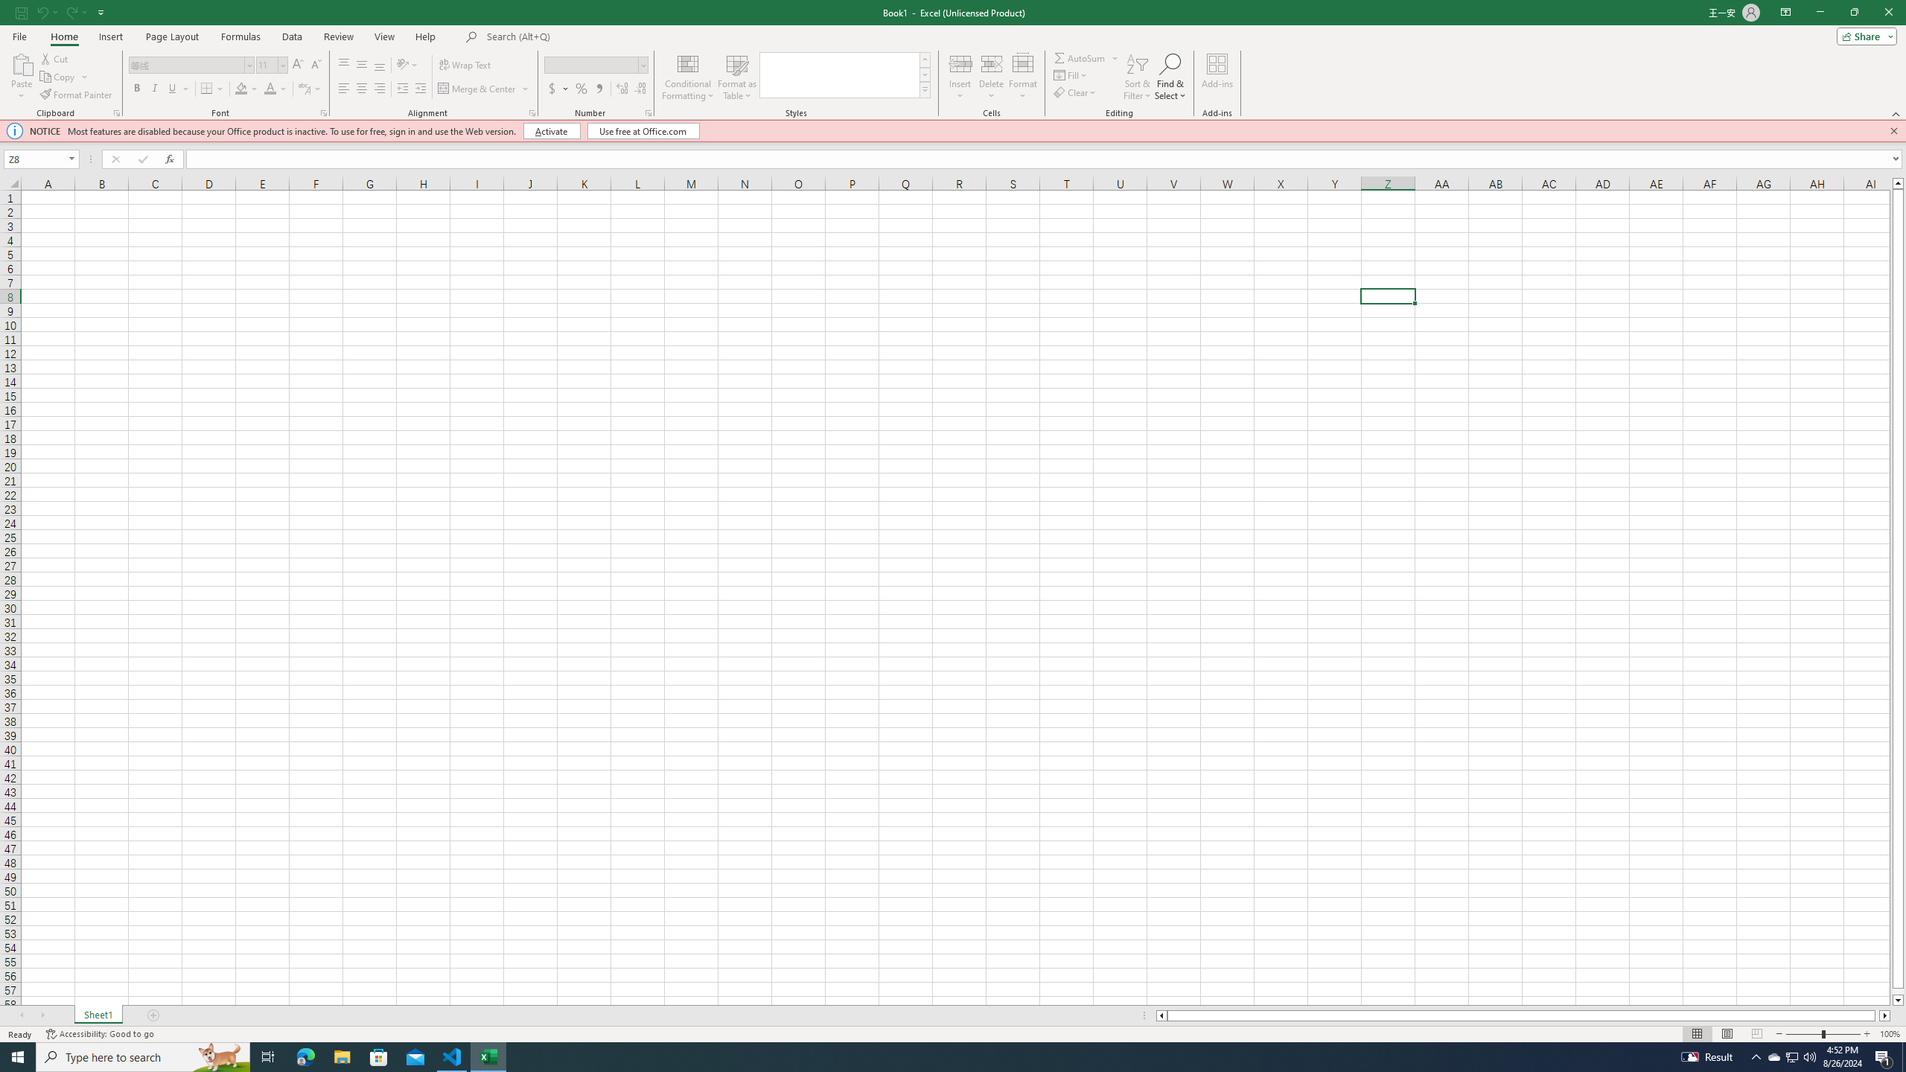 The width and height of the screenshot is (1906, 1072). I want to click on Fill Color, so click(241, 89).